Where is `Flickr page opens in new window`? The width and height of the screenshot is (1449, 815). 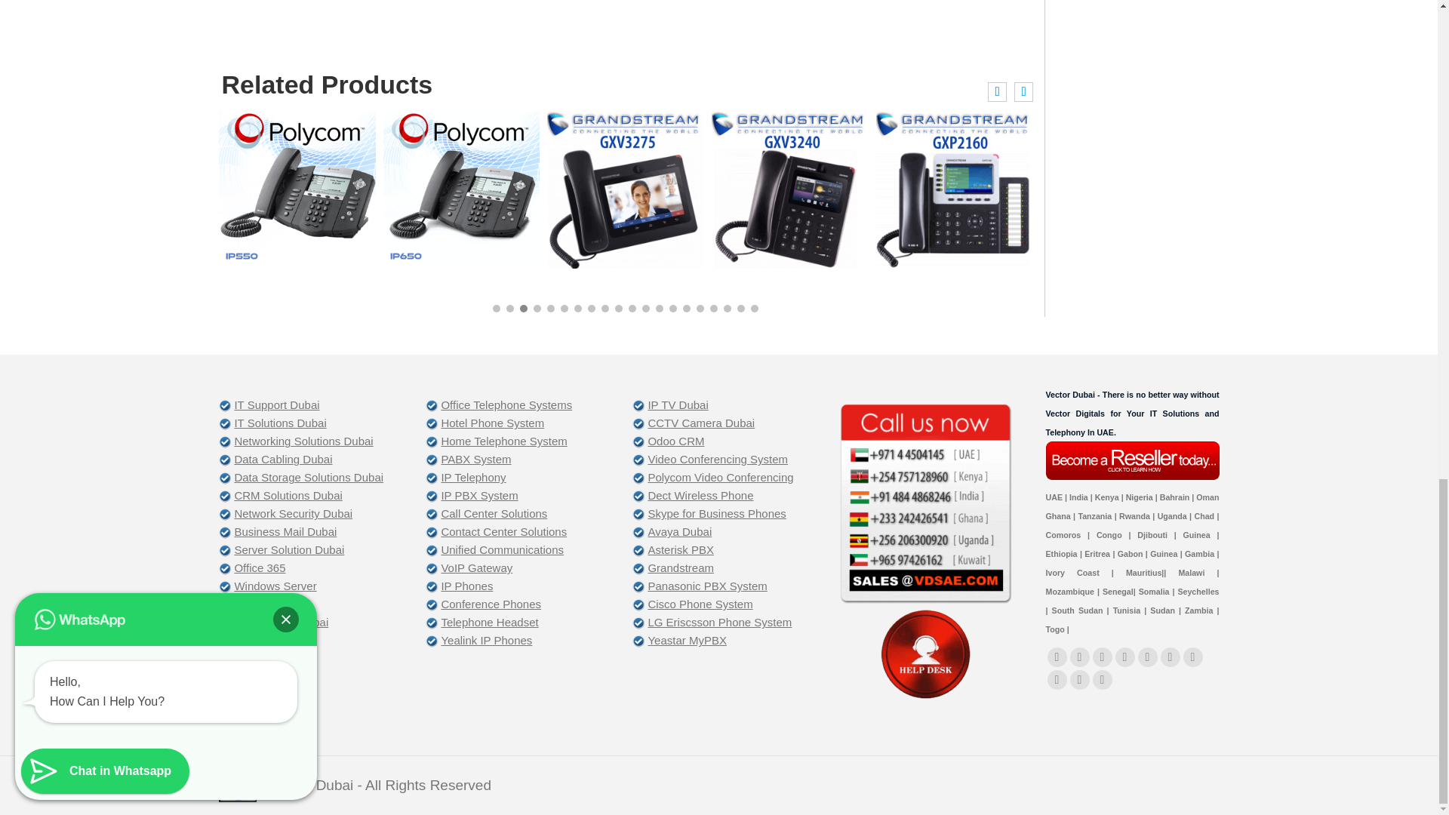 Flickr page opens in new window is located at coordinates (1124, 657).